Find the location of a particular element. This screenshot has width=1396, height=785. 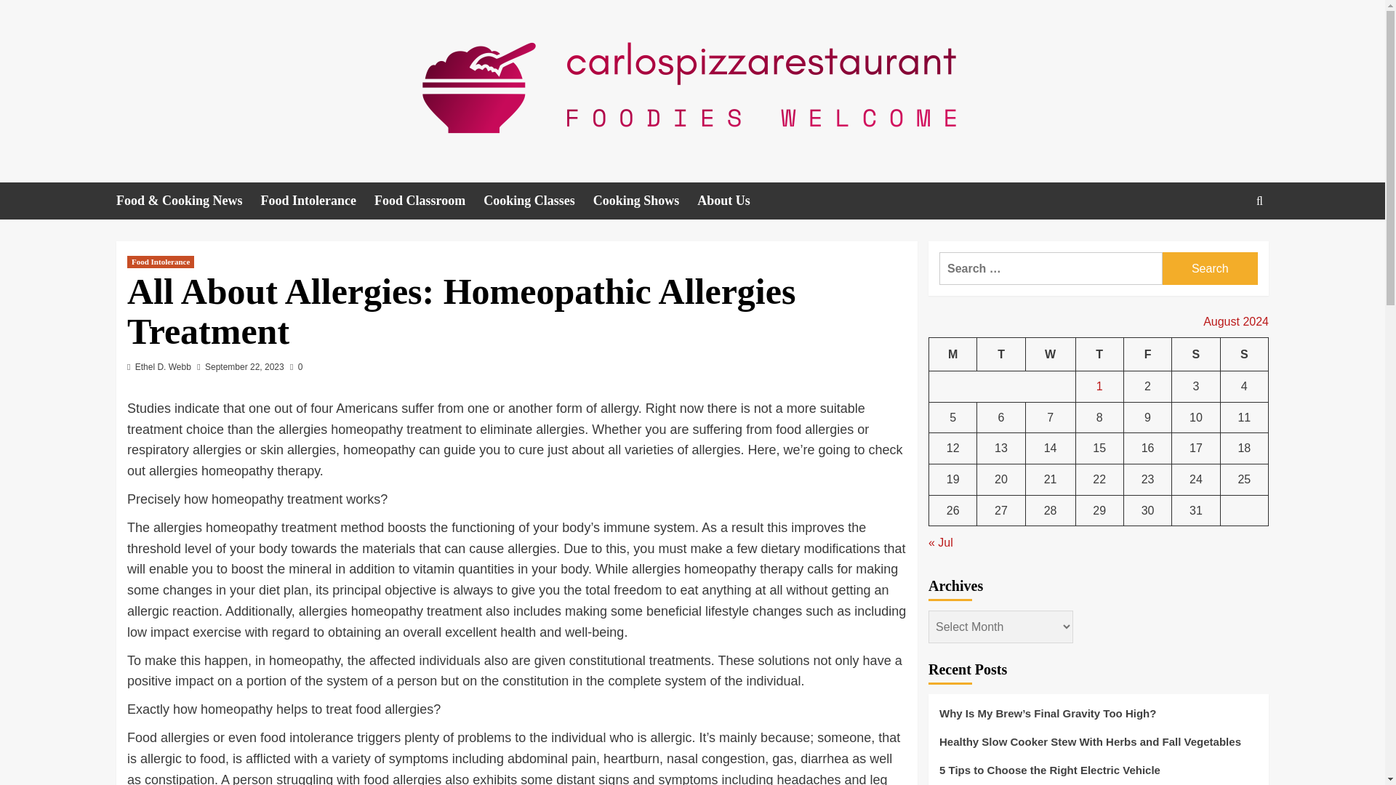

Saturday is located at coordinates (1196, 354).